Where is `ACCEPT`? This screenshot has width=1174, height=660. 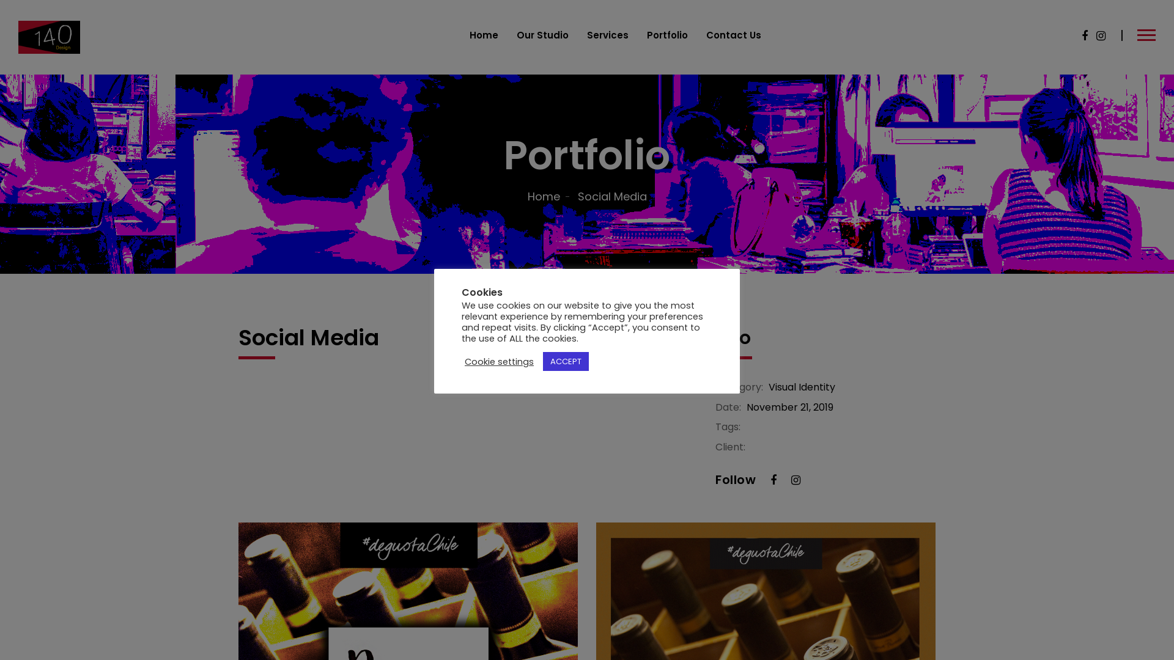 ACCEPT is located at coordinates (566, 362).